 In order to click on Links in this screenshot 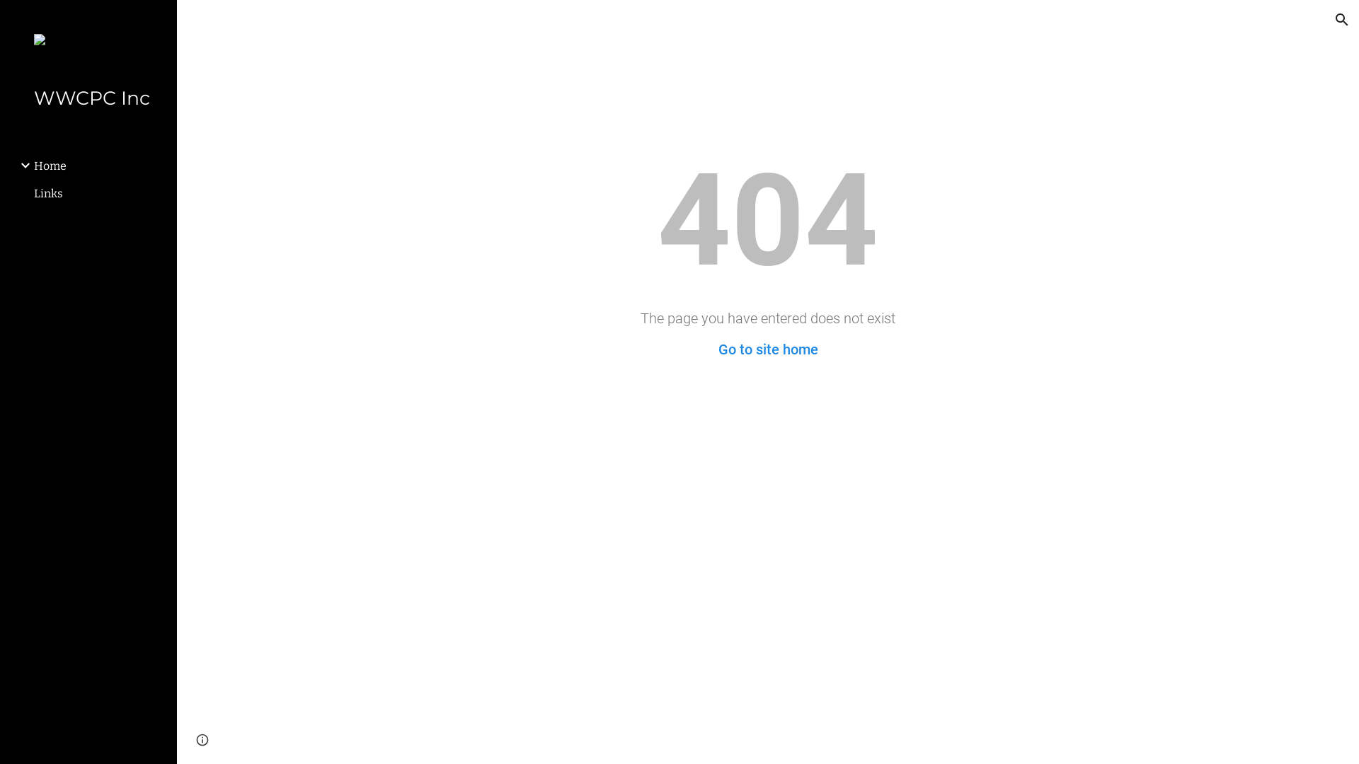, I will do `click(100, 194)`.